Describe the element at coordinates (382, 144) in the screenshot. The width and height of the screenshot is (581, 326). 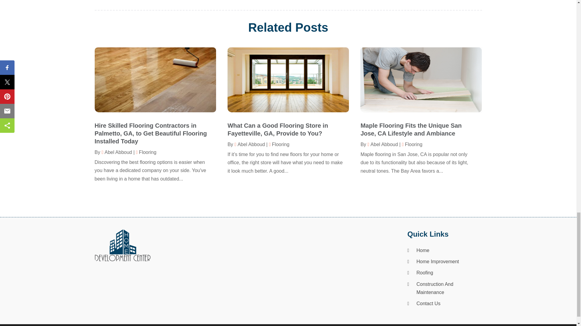
I see `Posts by Abel Abboud` at that location.